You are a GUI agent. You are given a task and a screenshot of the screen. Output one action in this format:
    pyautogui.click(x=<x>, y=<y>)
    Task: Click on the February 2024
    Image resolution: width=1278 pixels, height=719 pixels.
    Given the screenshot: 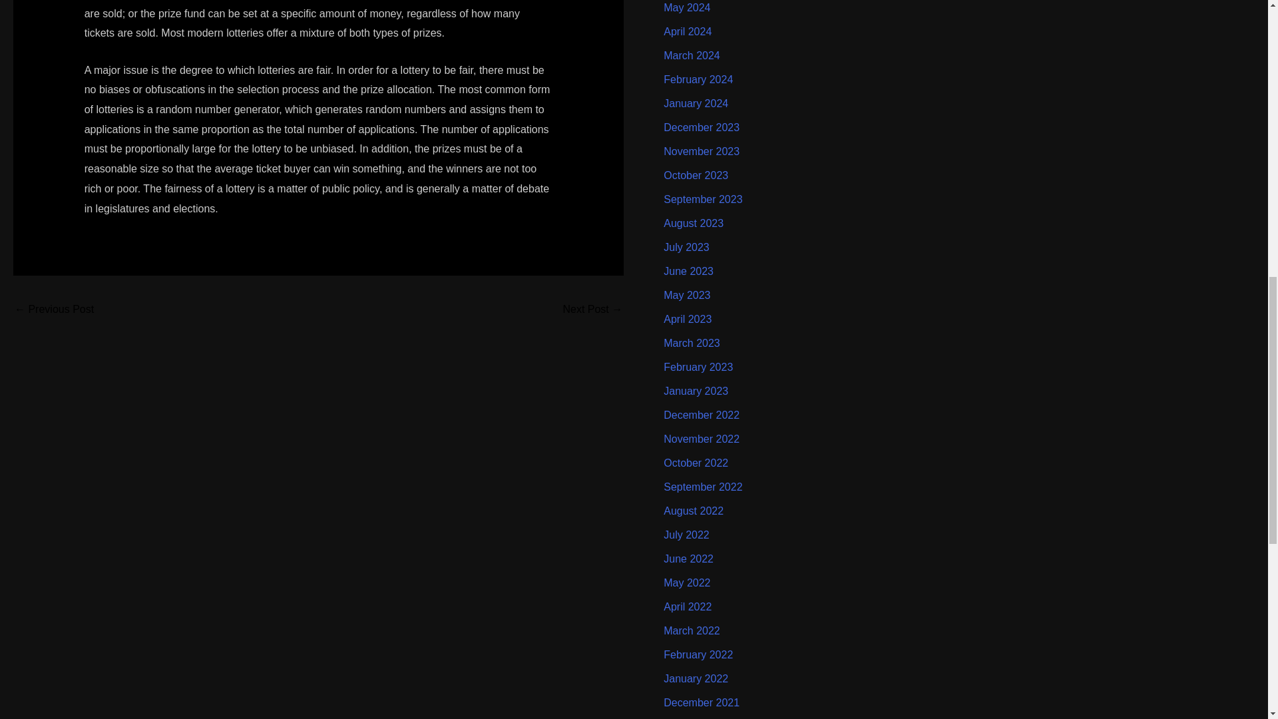 What is the action you would take?
    pyautogui.click(x=698, y=80)
    